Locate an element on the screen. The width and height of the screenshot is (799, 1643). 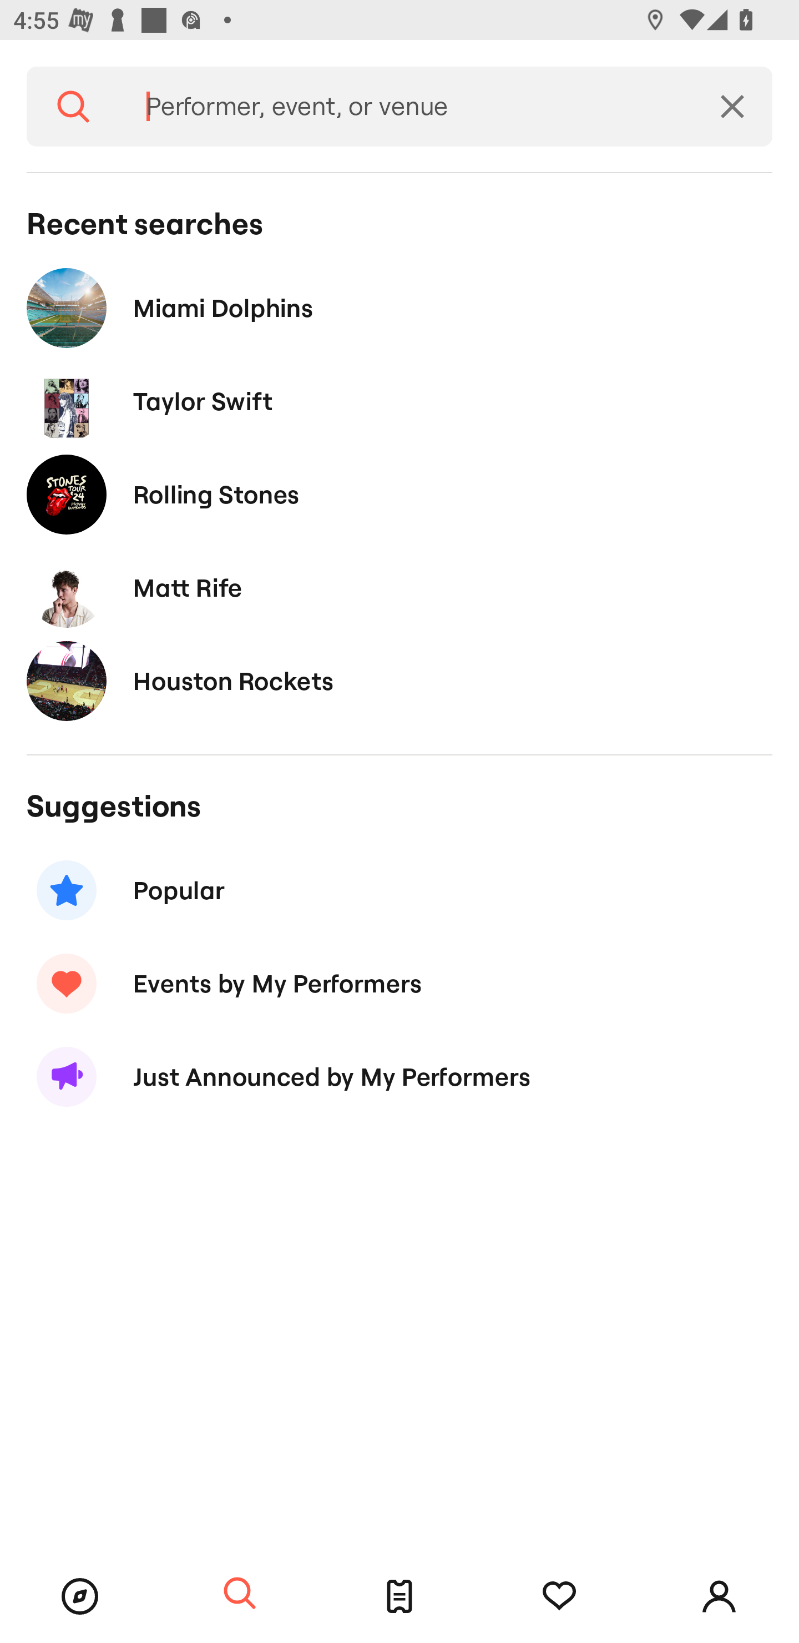
Events by My Performers is located at coordinates (399, 983).